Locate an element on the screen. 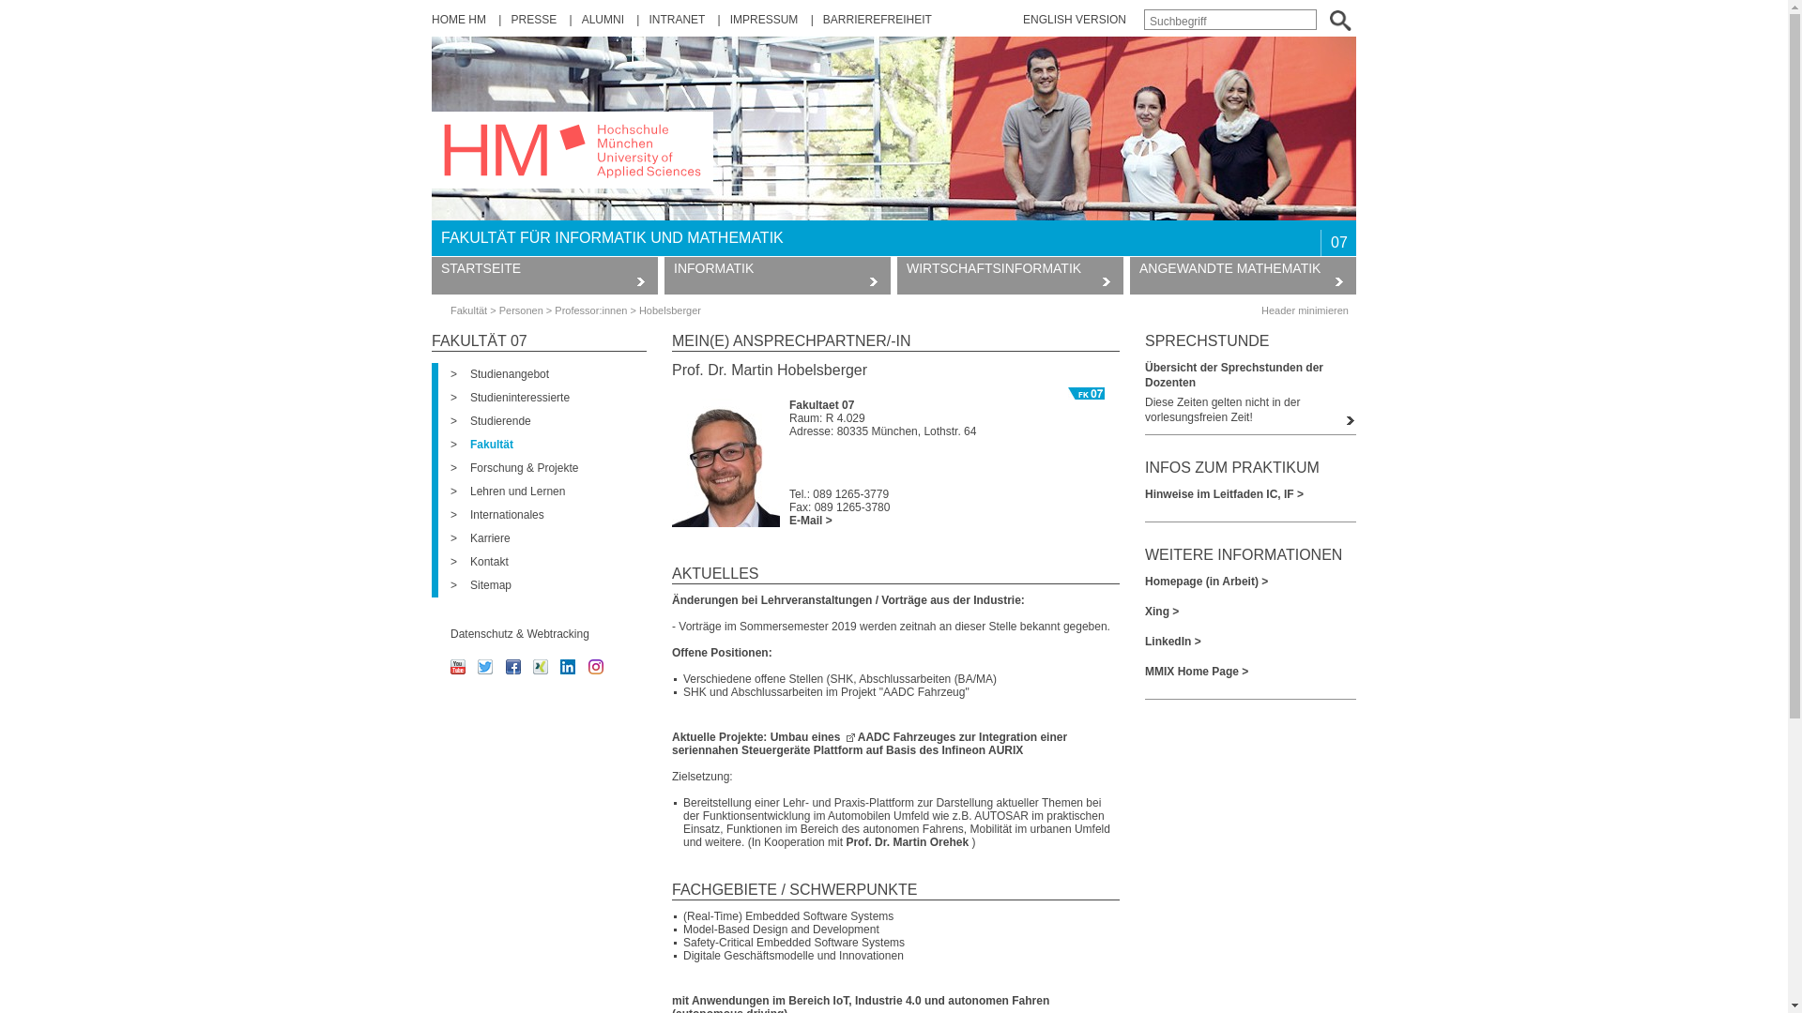 Image resolution: width=1802 pixels, height=1013 pixels. >Internationales is located at coordinates (497, 515).